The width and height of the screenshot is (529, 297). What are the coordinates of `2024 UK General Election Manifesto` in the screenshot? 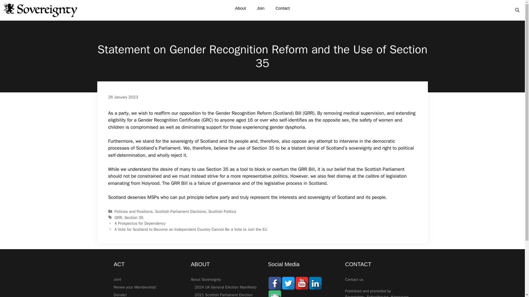 It's located at (225, 287).